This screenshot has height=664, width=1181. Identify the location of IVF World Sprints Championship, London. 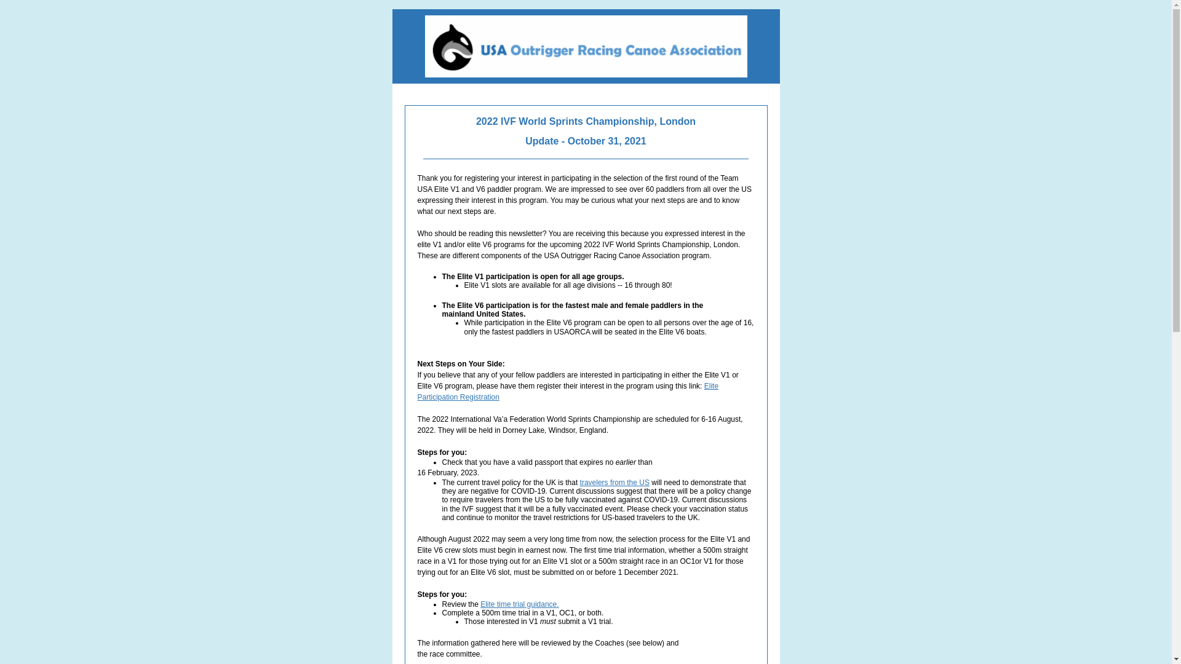
(598, 122).